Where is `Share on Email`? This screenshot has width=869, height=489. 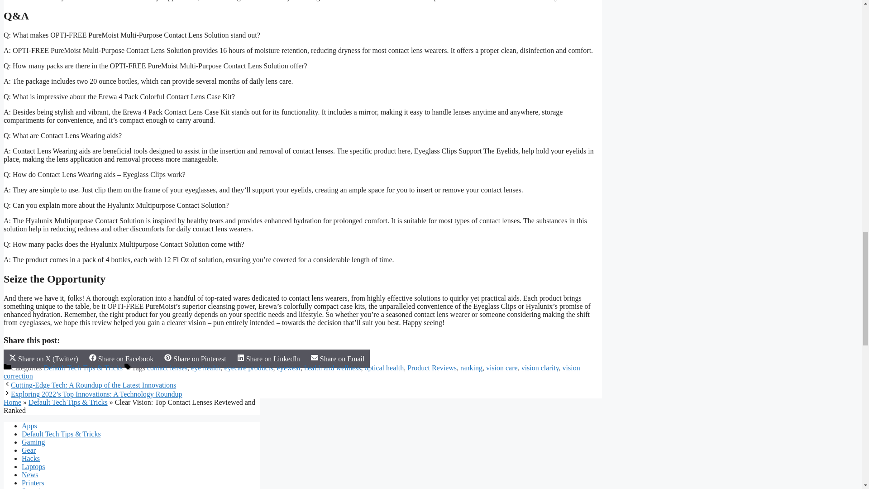
Share on Email is located at coordinates (338, 359).